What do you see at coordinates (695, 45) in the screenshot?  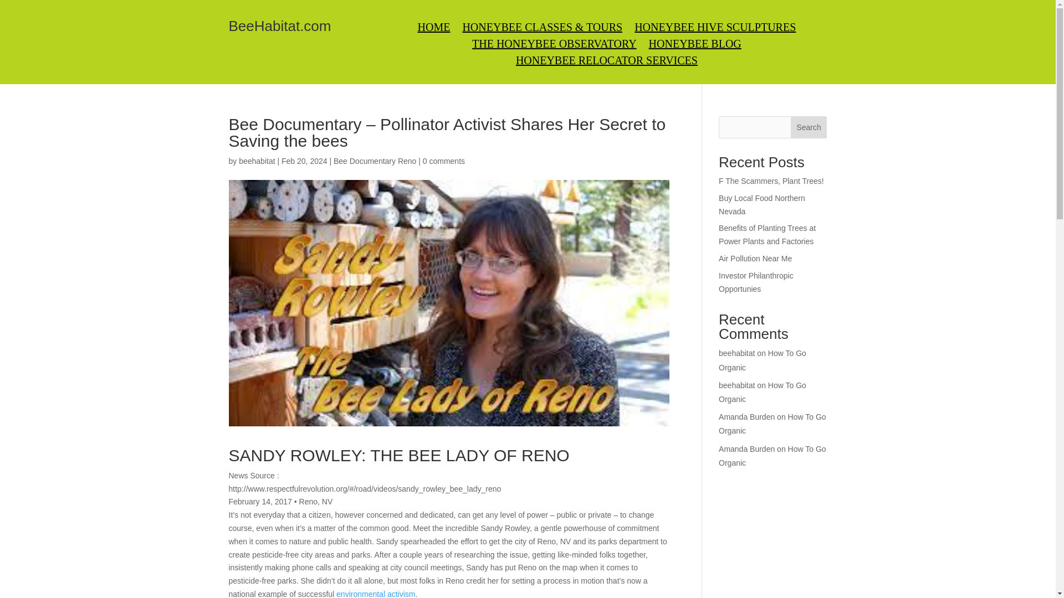 I see `HONEYBEE BLOG` at bounding box center [695, 45].